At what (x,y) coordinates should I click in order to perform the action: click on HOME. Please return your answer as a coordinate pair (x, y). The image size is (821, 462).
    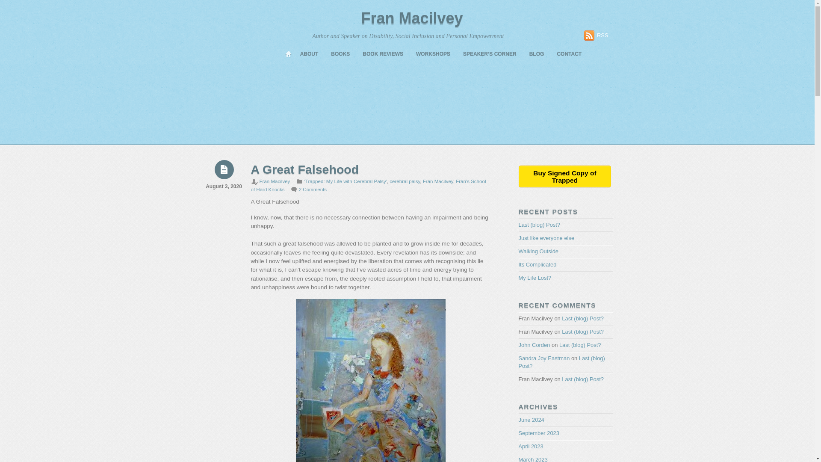
    Looking at the image, I should click on (288, 54).